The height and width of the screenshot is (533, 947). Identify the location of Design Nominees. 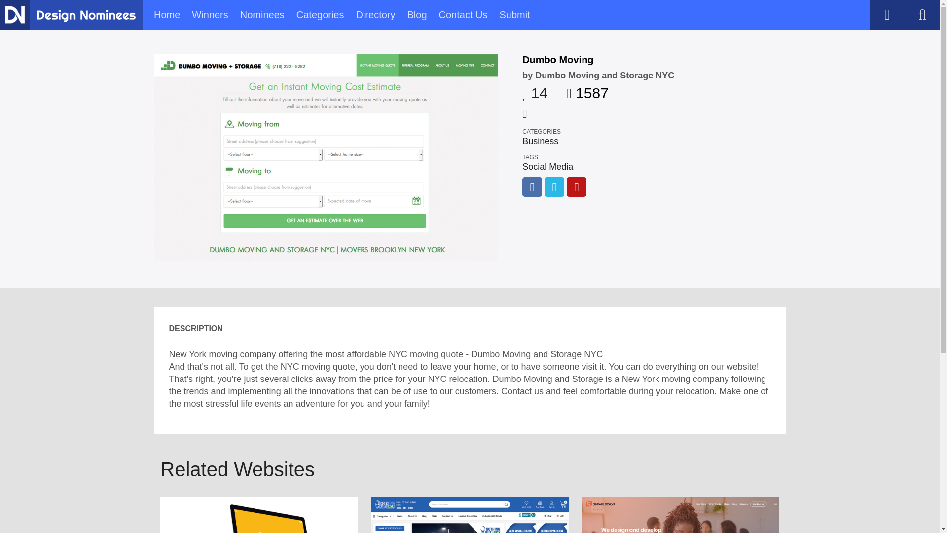
(14, 14).